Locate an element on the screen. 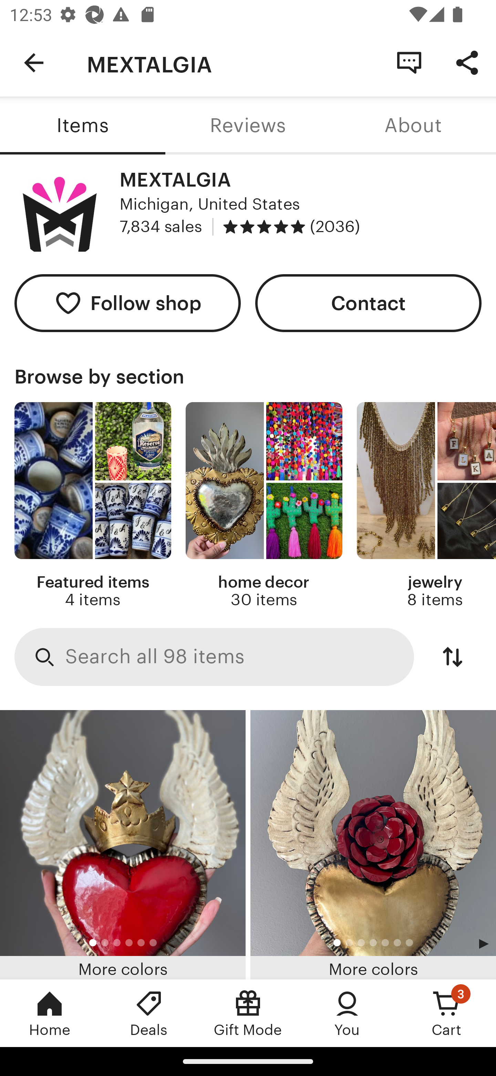 The width and height of the screenshot is (496, 1076). Navigate up is located at coordinates (34, 63).